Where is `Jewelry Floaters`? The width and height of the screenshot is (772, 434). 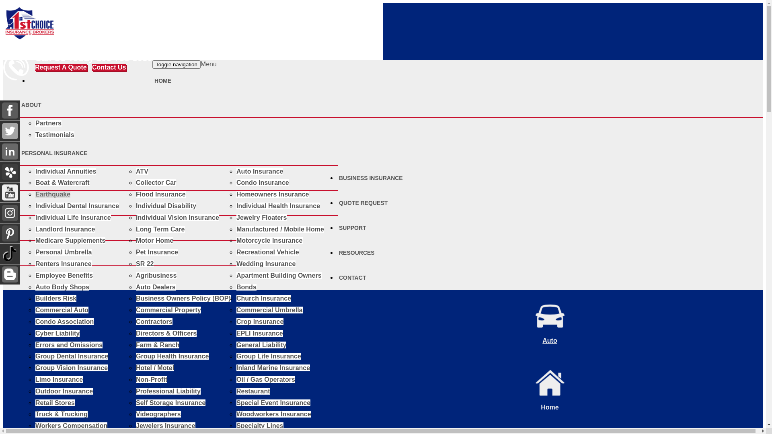
Jewelry Floaters is located at coordinates (261, 218).